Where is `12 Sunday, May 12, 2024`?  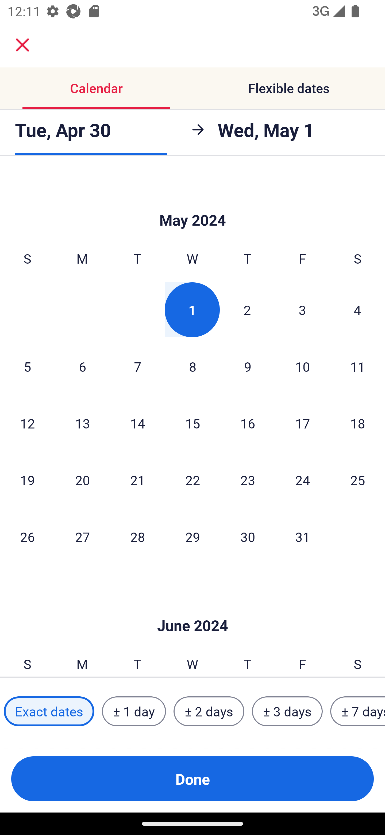
12 Sunday, May 12, 2024 is located at coordinates (27, 423).